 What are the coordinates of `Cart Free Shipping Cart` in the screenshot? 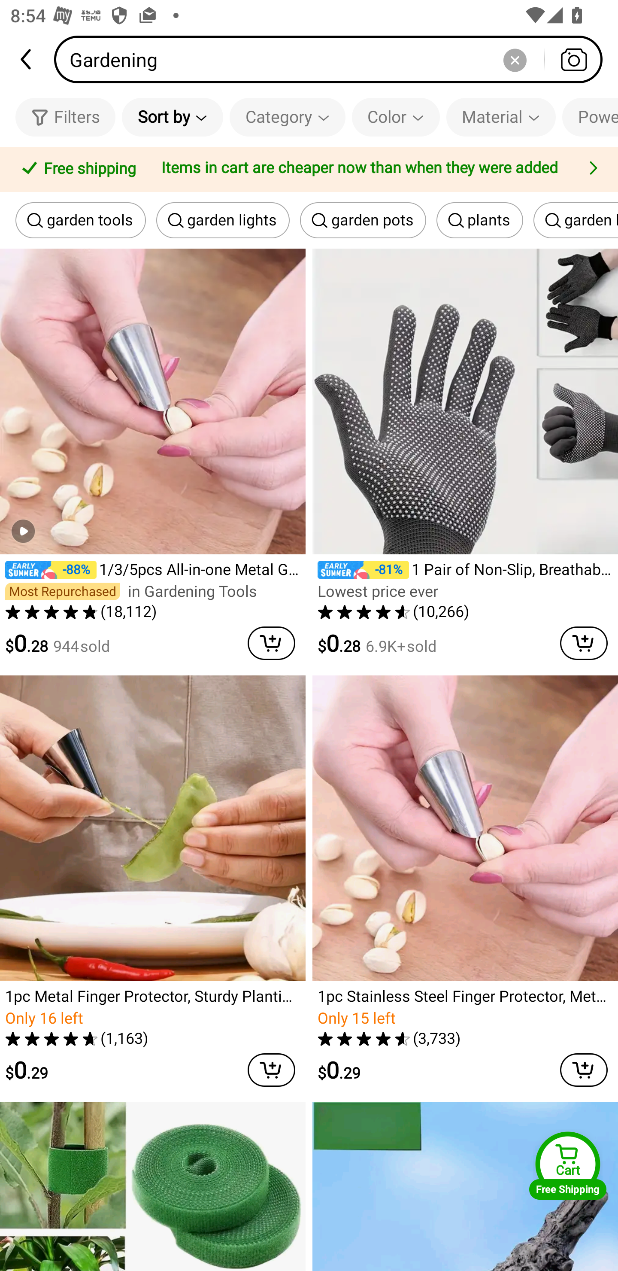 It's located at (568, 1165).